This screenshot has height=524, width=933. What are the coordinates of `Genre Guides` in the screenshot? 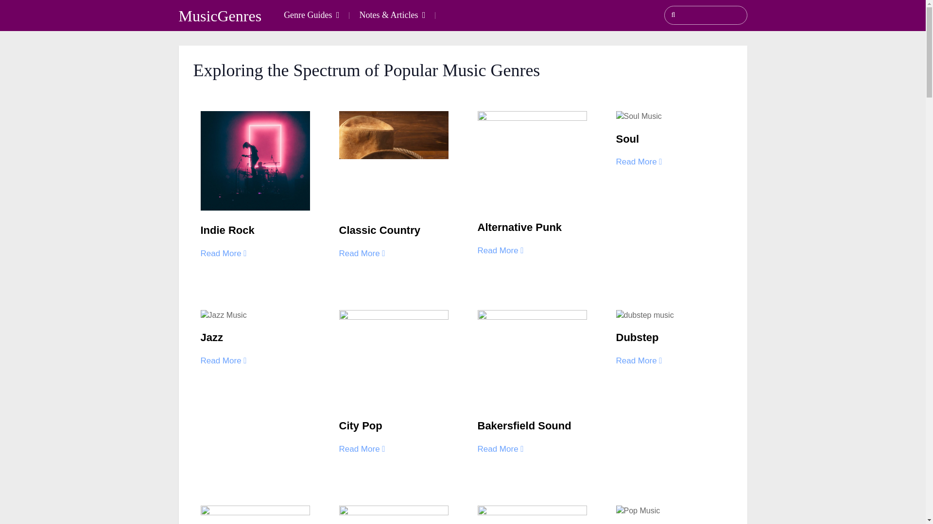 It's located at (311, 16).